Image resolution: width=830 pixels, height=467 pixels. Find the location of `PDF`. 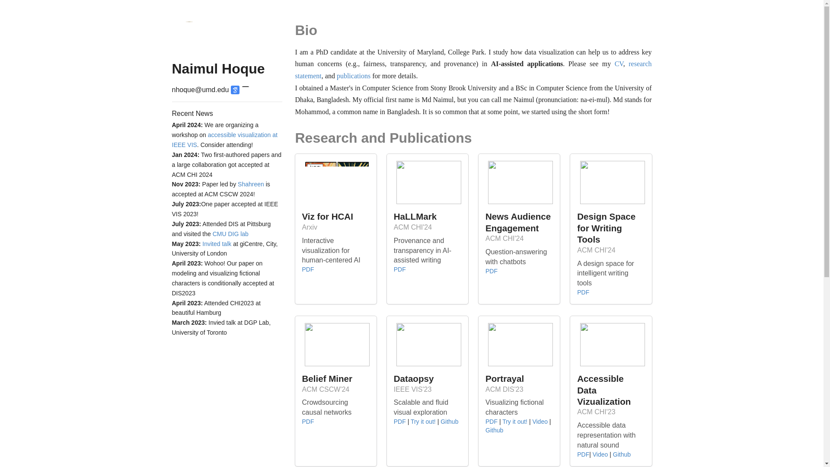

PDF is located at coordinates (491, 421).